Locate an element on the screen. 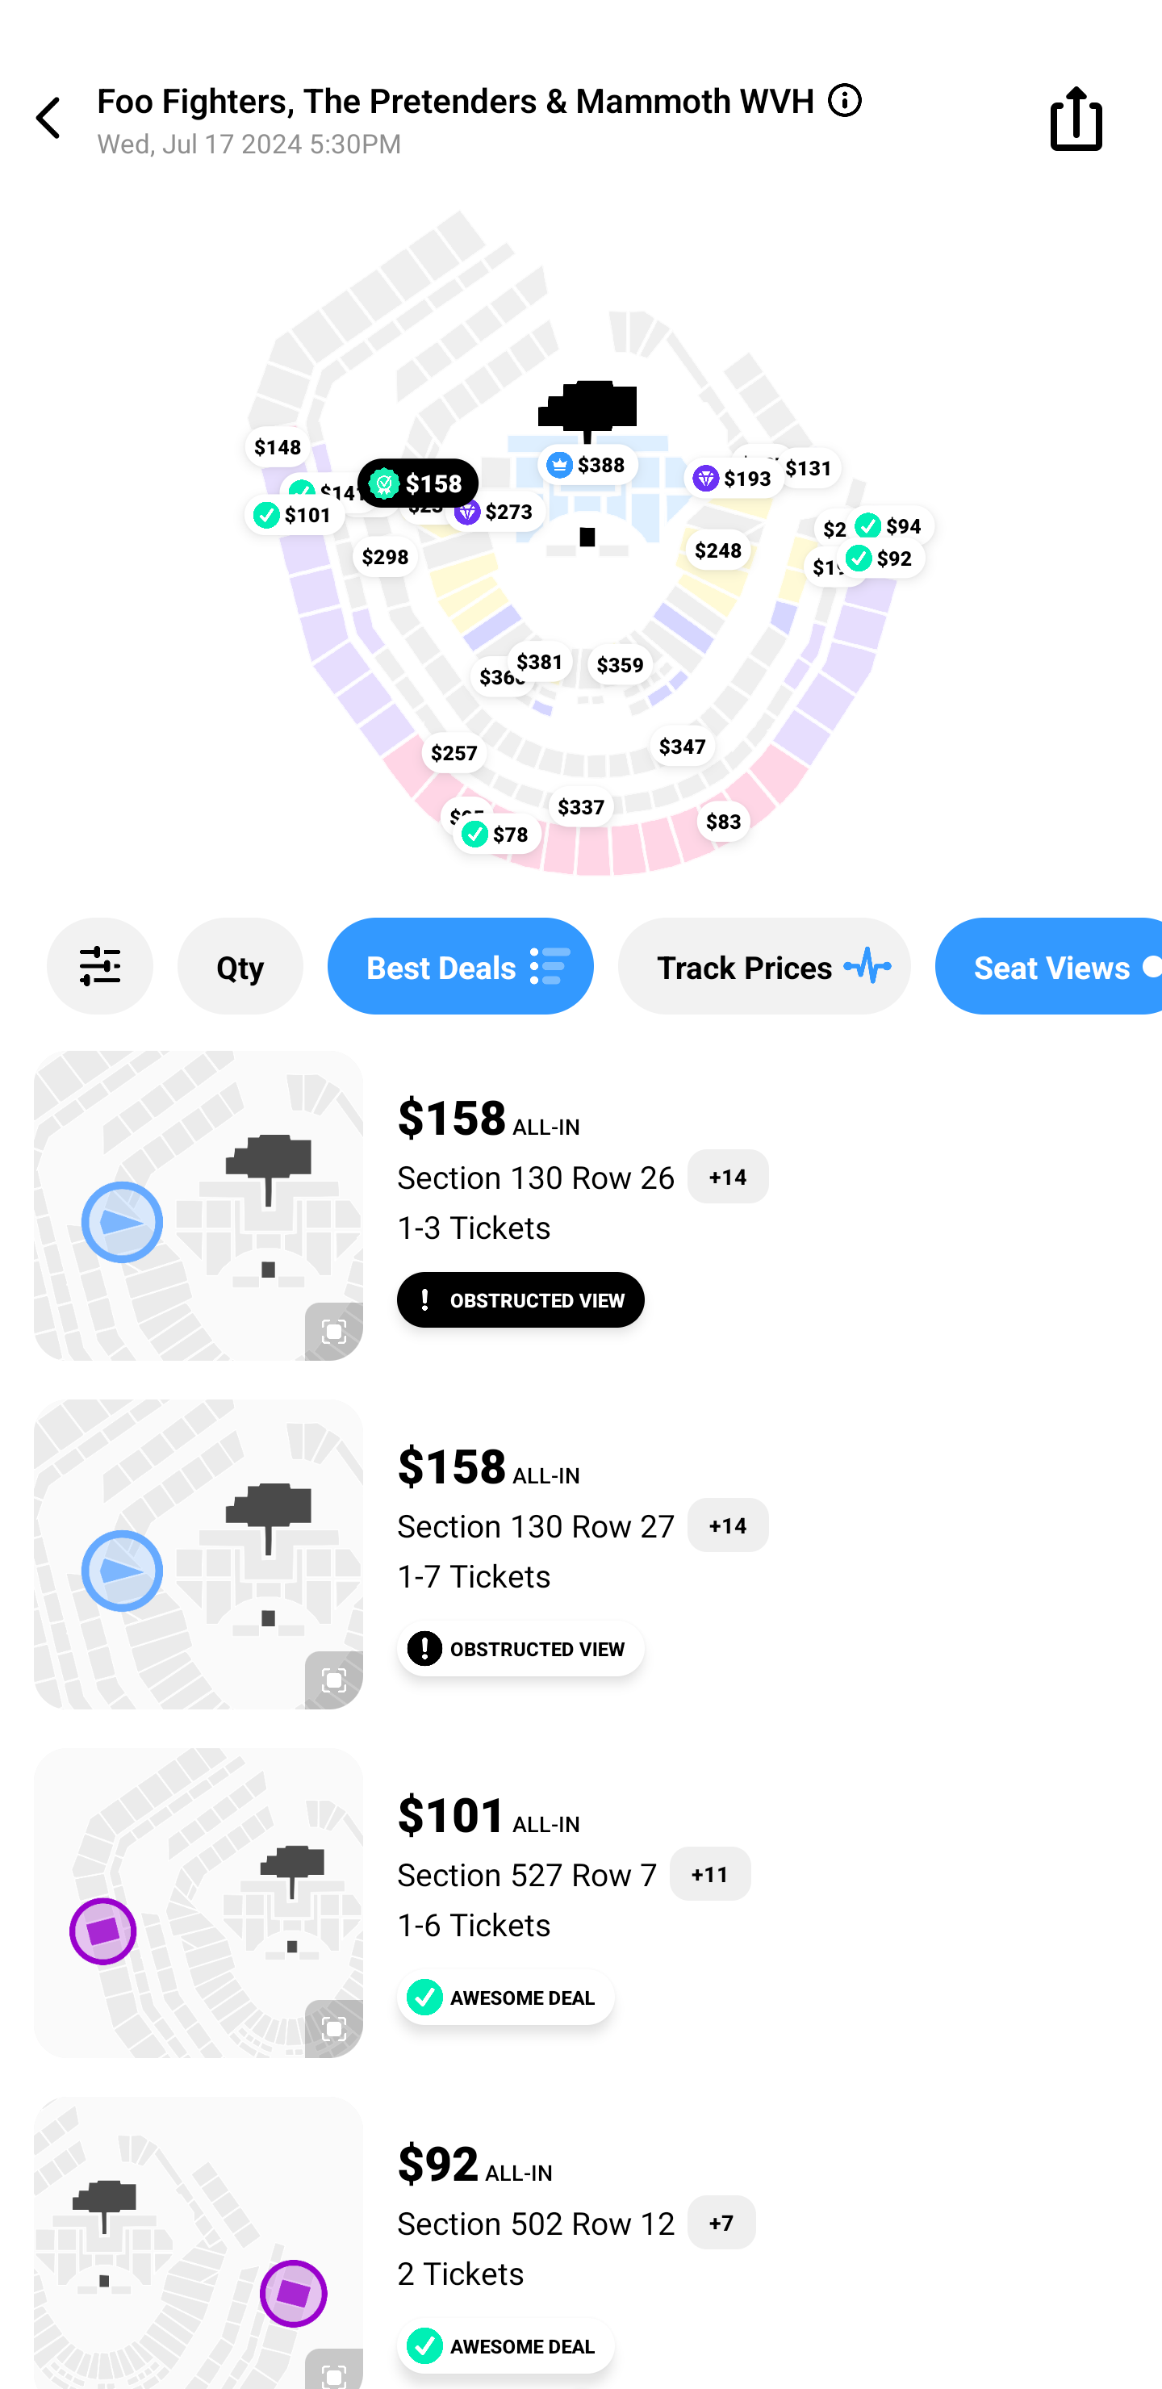 Image resolution: width=1162 pixels, height=2389 pixels. +14 is located at coordinates (728, 1176).